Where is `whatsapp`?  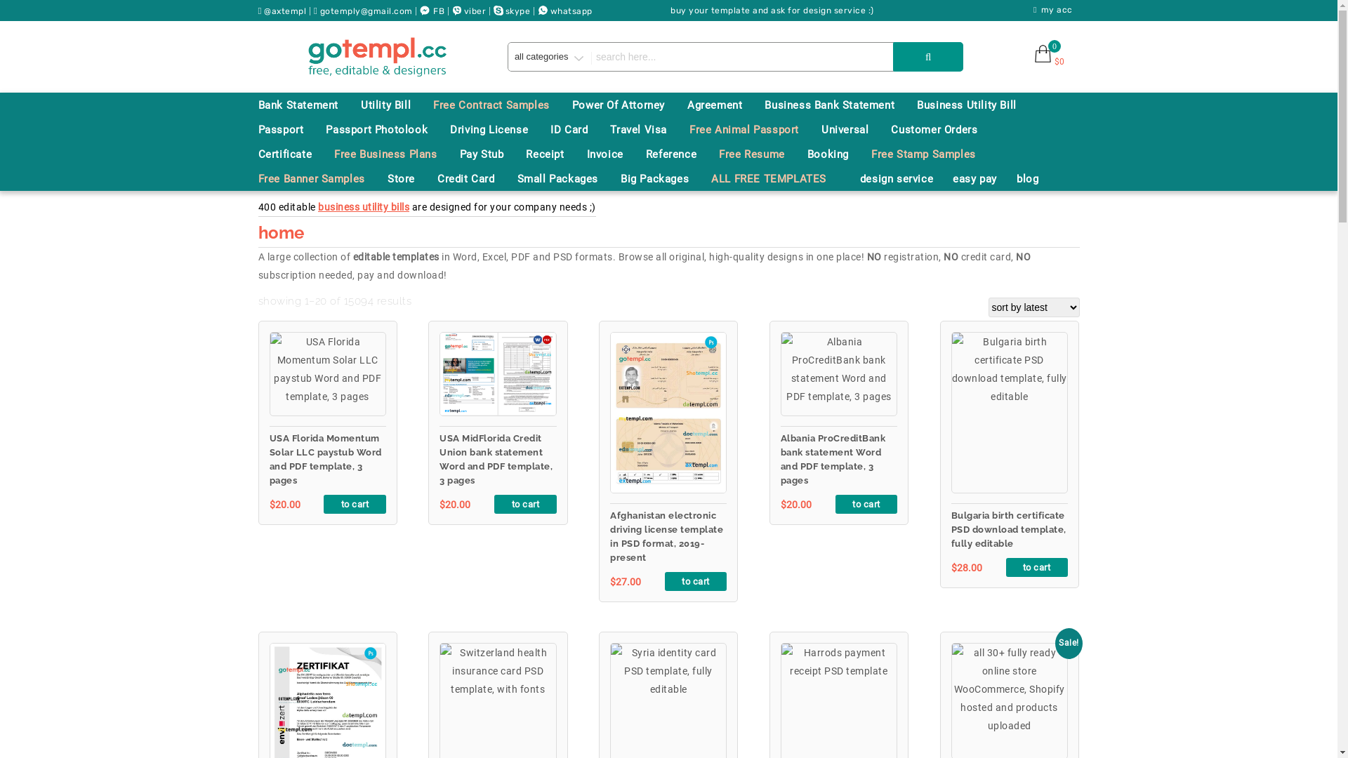 whatsapp is located at coordinates (571, 11).